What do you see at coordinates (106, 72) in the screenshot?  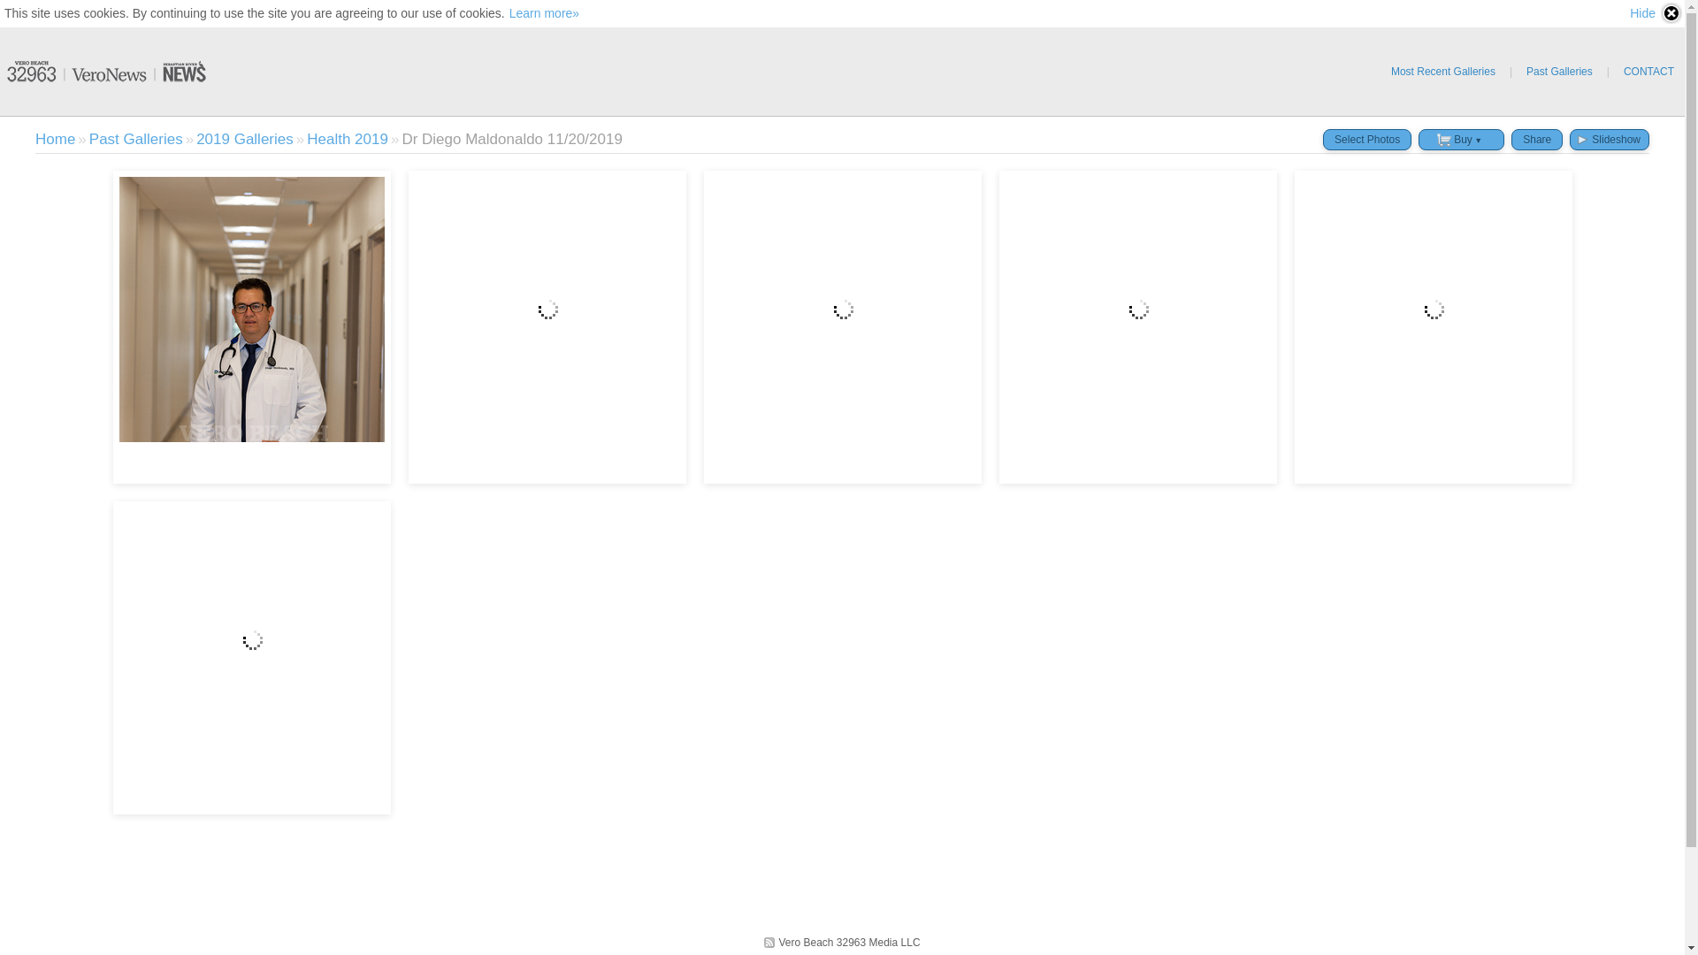 I see `Vero Beach 32963 Media` at bounding box center [106, 72].